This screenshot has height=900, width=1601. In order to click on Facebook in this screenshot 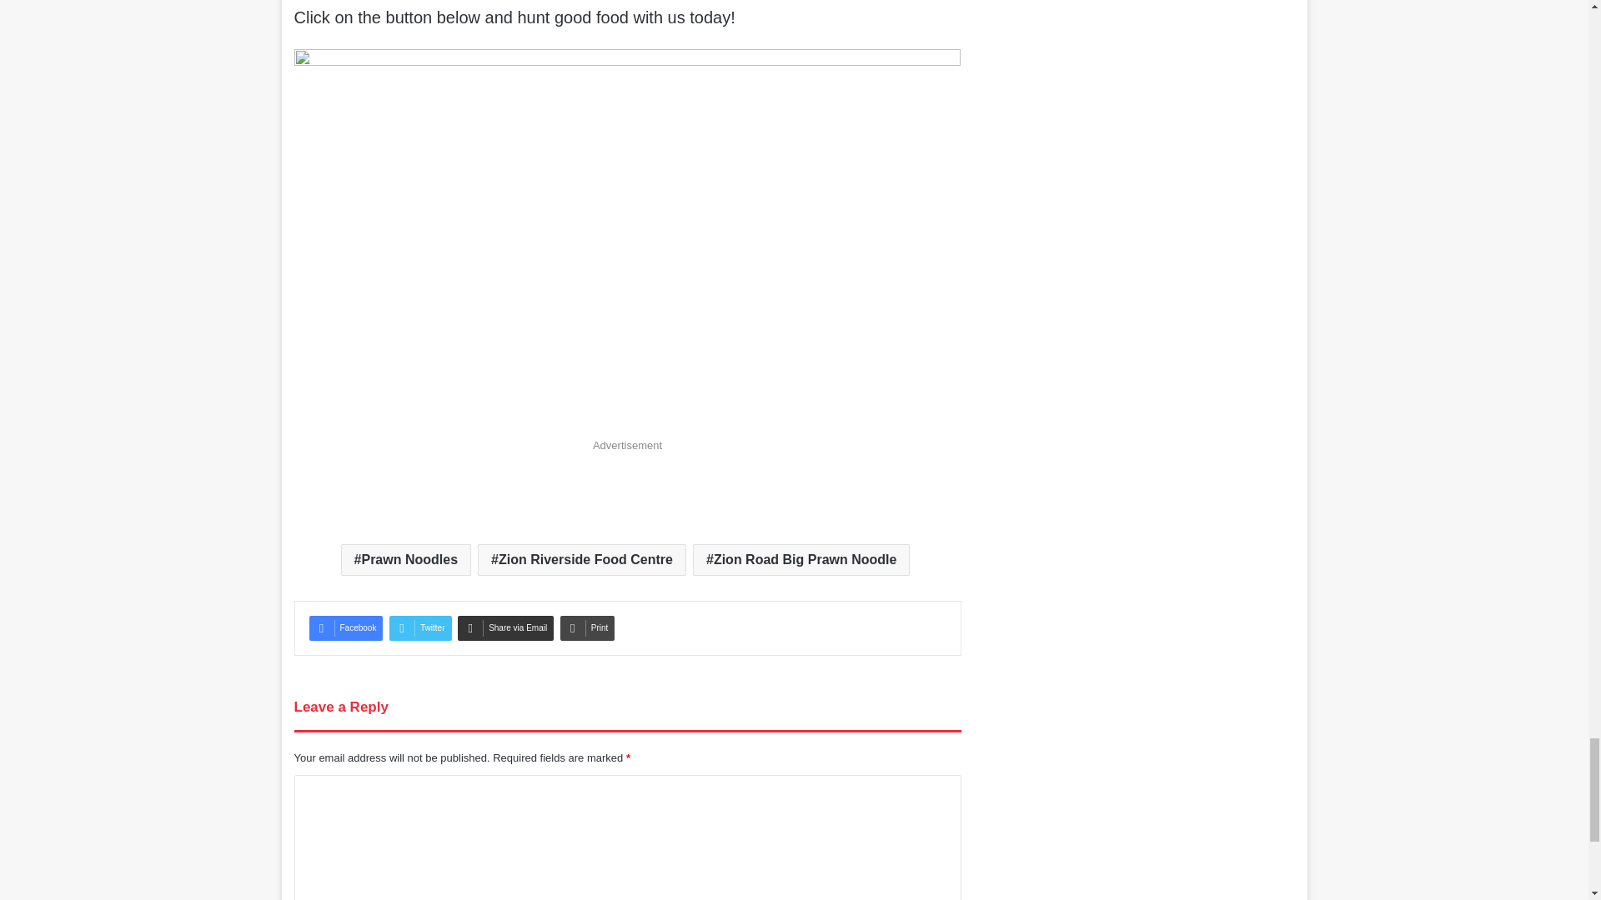, I will do `click(345, 627)`.